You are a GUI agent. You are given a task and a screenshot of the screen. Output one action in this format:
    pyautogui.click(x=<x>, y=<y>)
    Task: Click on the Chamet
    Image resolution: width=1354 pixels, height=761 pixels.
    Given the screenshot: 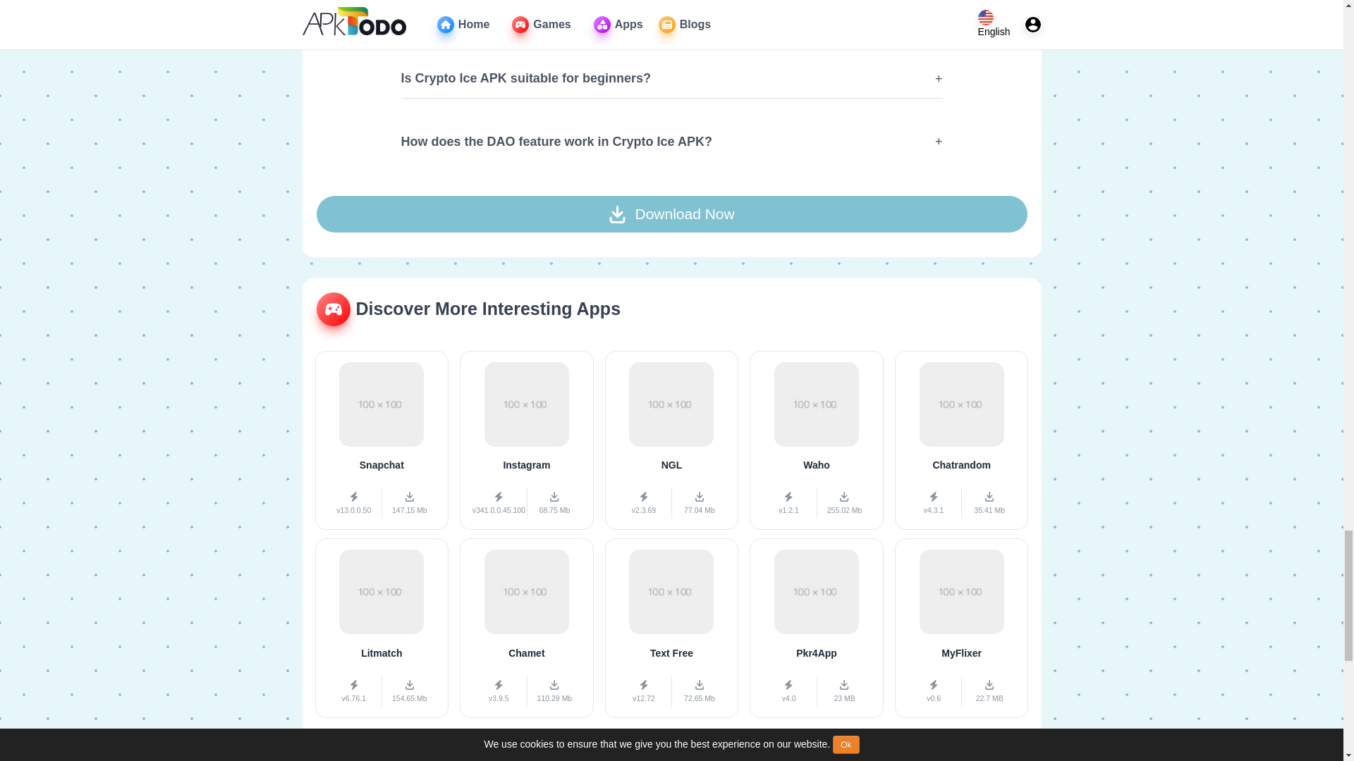 What is the action you would take?
    pyautogui.click(x=527, y=628)
    